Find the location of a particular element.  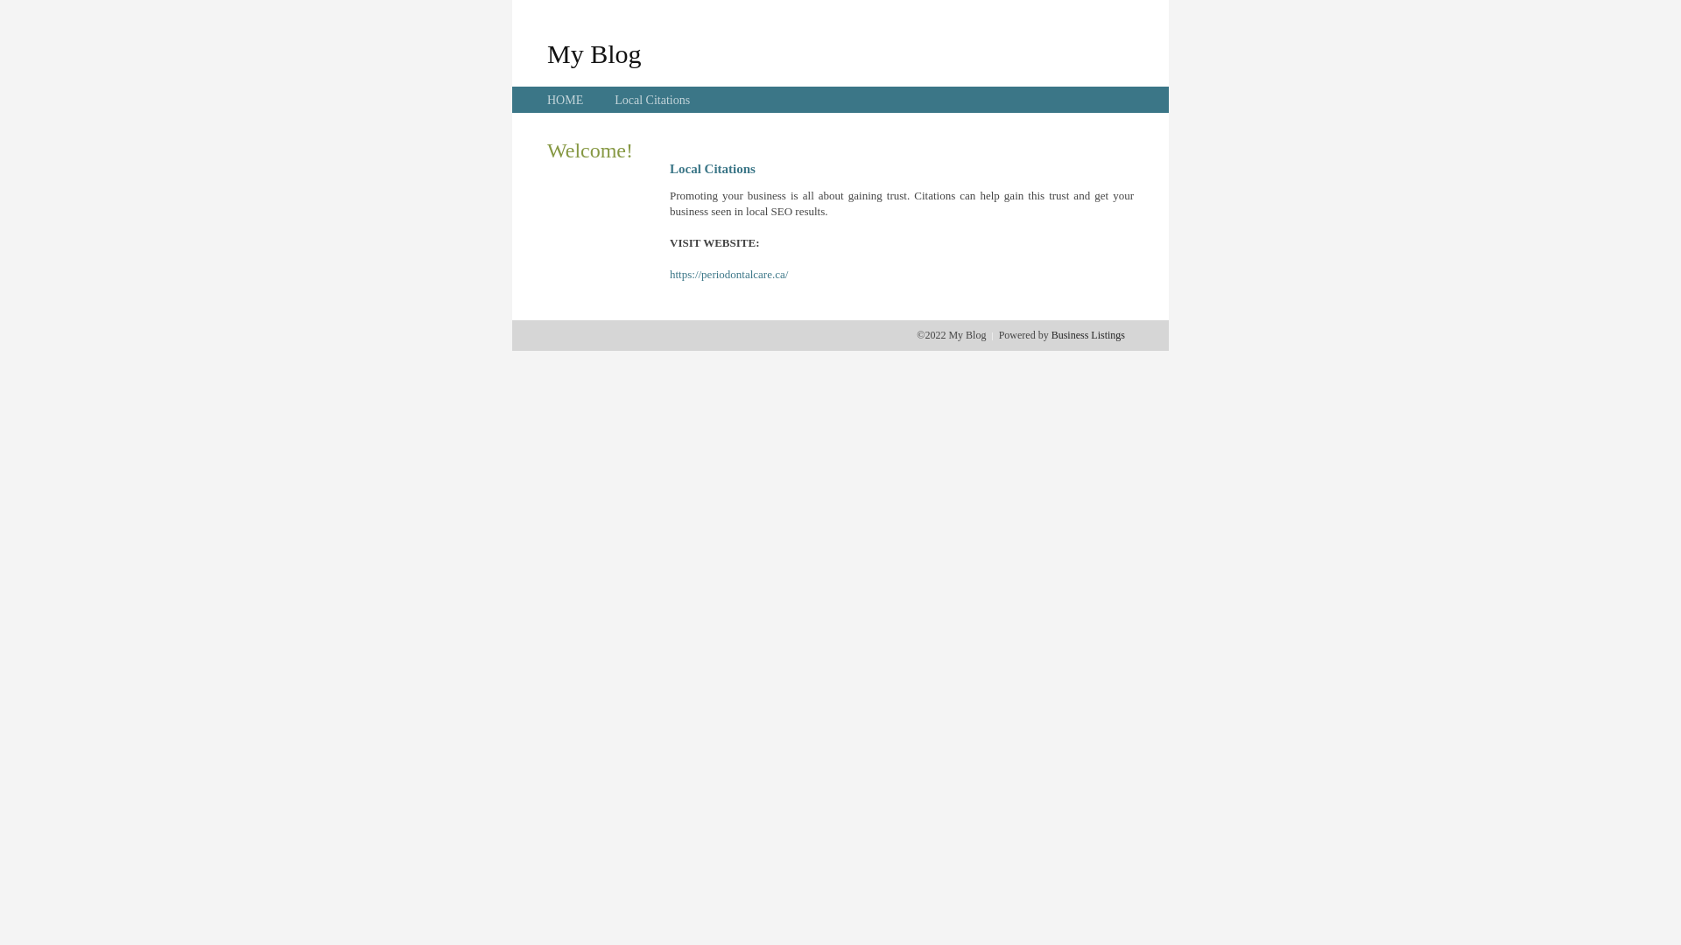

Local Citations is located at coordinates (652, 100).